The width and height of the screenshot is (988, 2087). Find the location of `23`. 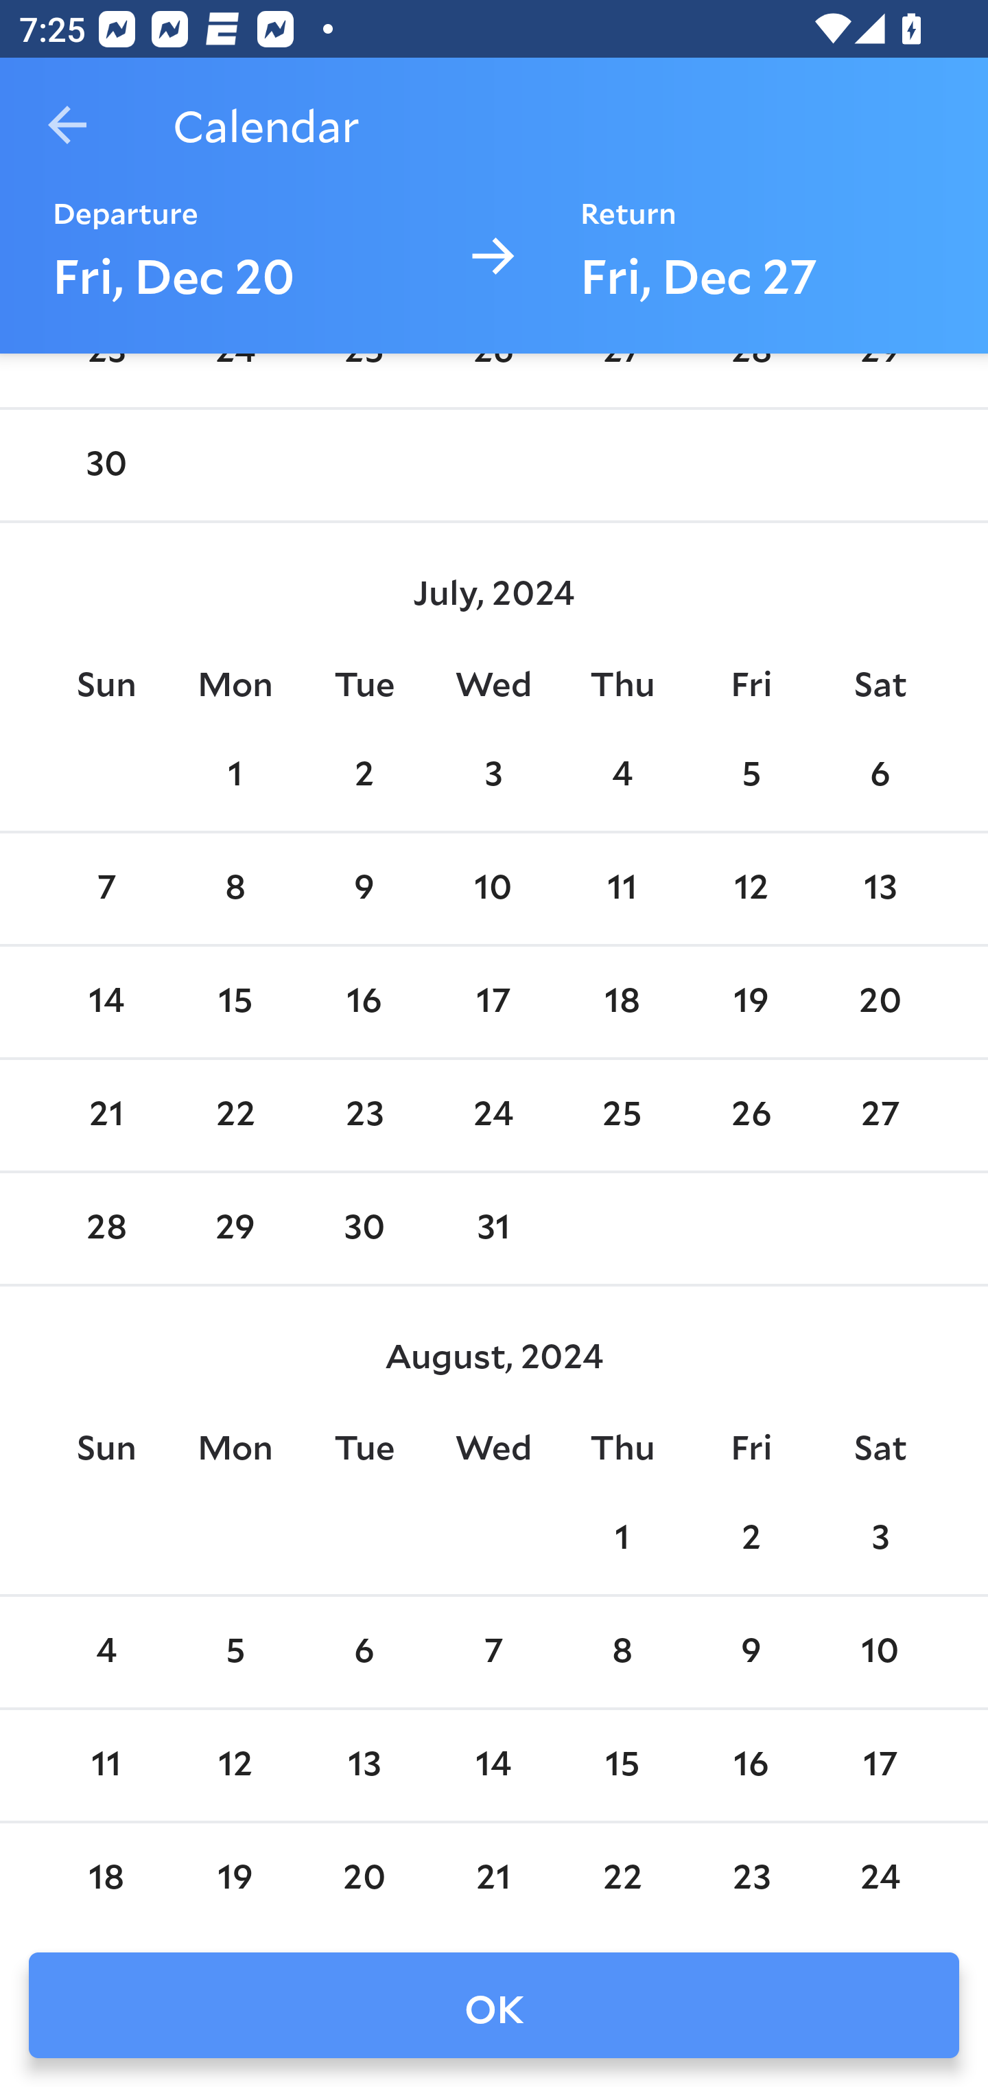

23 is located at coordinates (364, 1116).